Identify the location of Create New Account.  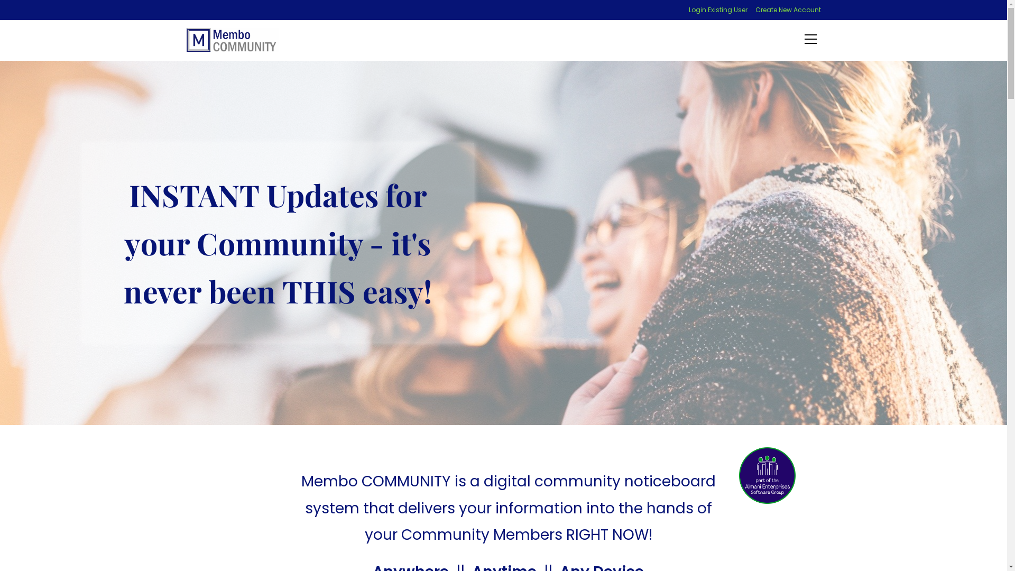
(788, 10).